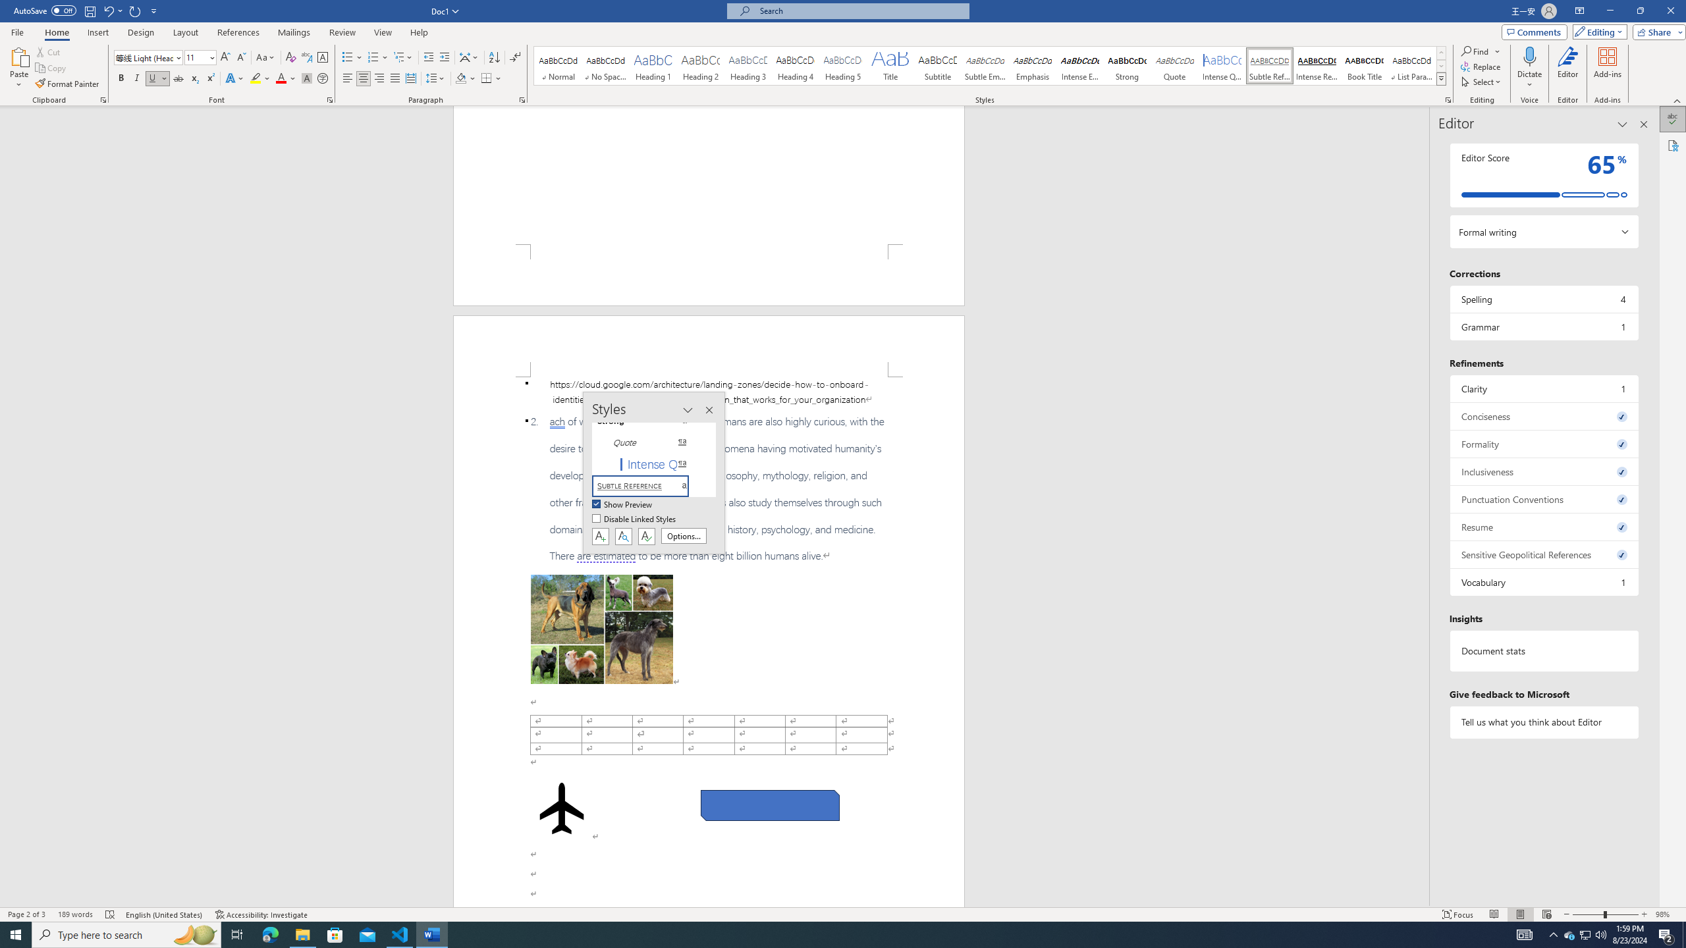 The width and height of the screenshot is (1686, 948). I want to click on Options..., so click(684, 536).